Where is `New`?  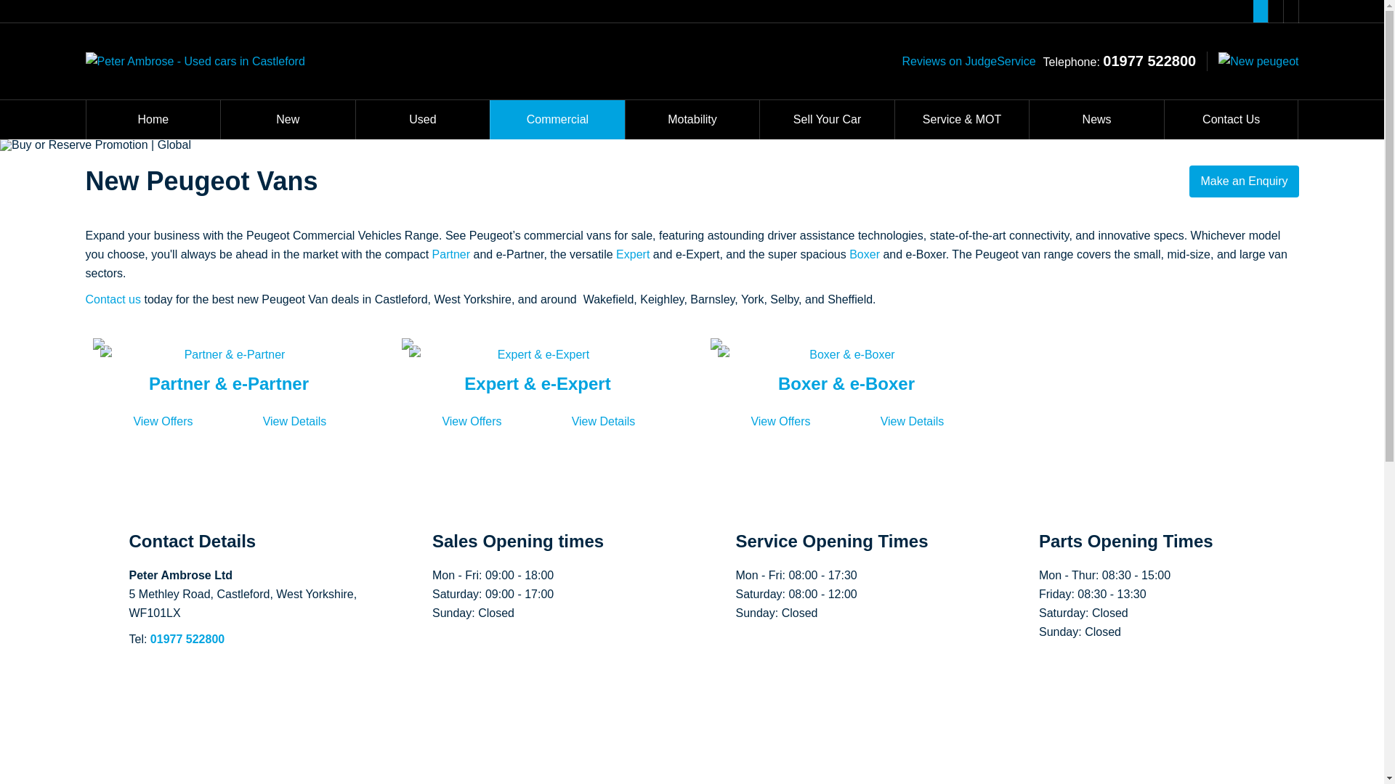 New is located at coordinates (288, 120).